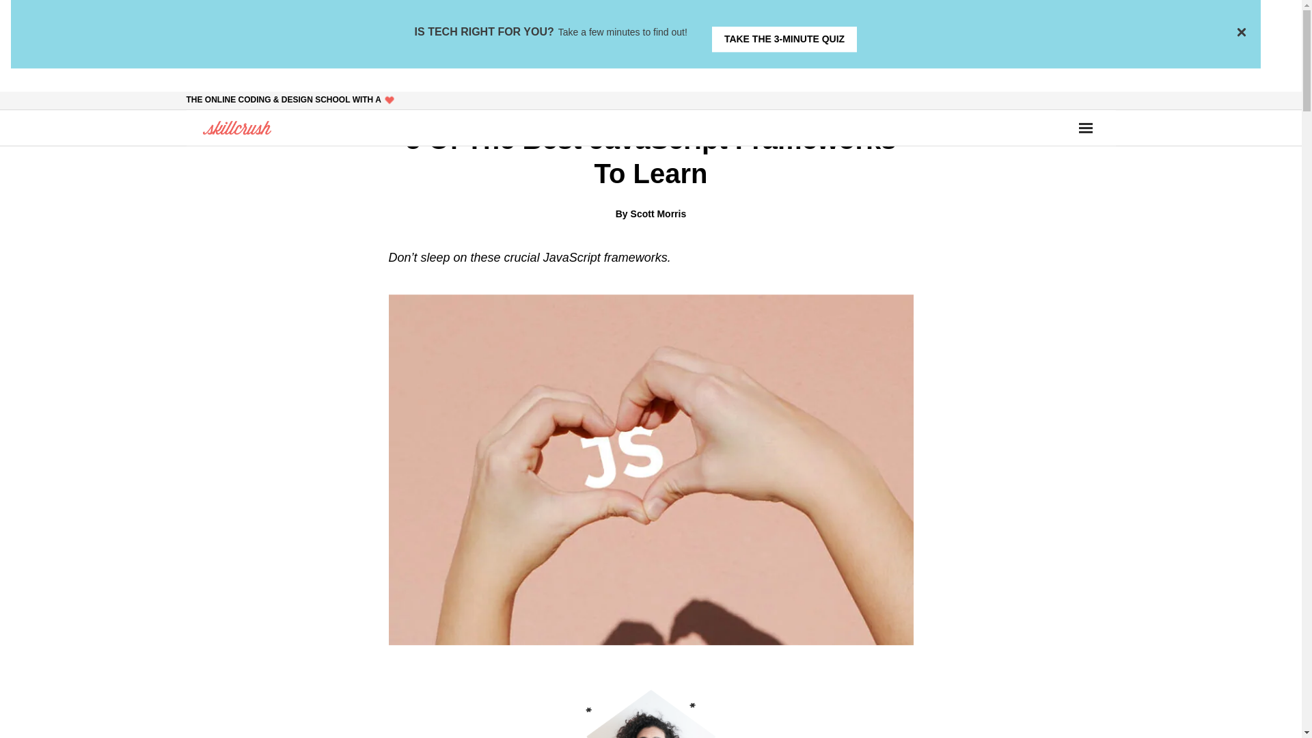  Describe the element at coordinates (659, 213) in the screenshot. I see `Scott Morris` at that location.